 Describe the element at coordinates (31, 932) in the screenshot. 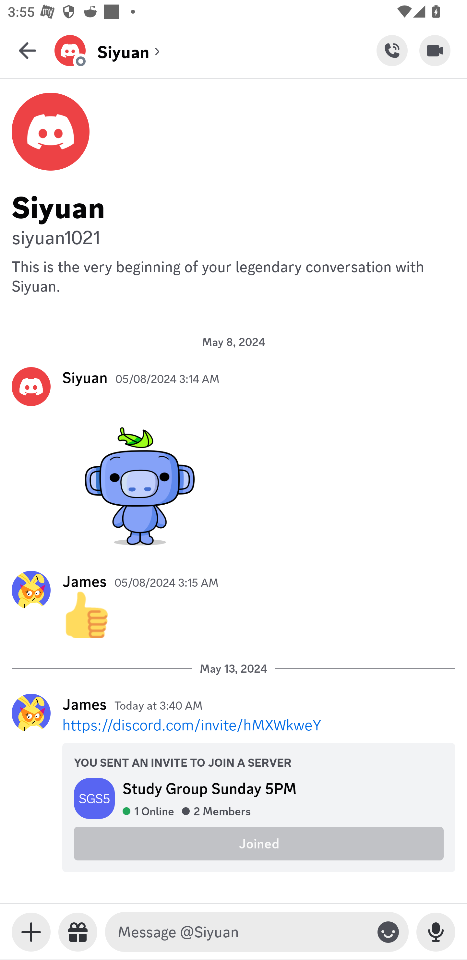

I see `Toggle media keyboard` at that location.